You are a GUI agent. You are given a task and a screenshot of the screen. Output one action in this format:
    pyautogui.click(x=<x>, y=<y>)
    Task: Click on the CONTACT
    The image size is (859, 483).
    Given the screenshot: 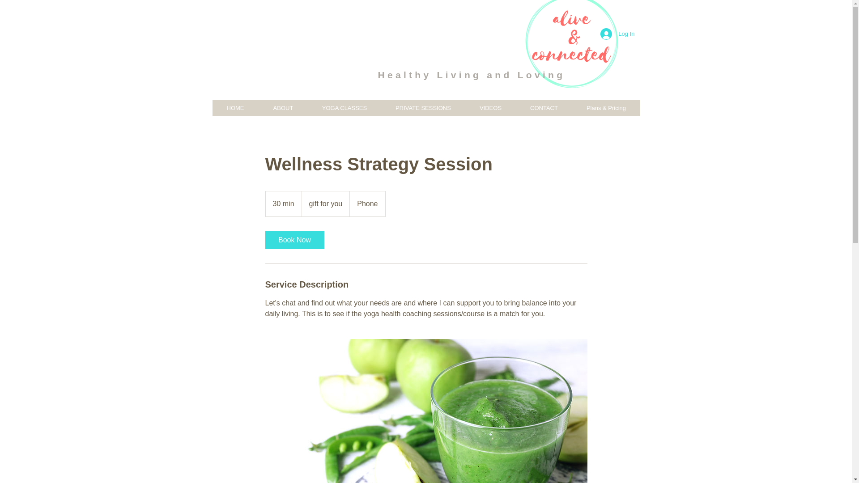 What is the action you would take?
    pyautogui.click(x=544, y=108)
    